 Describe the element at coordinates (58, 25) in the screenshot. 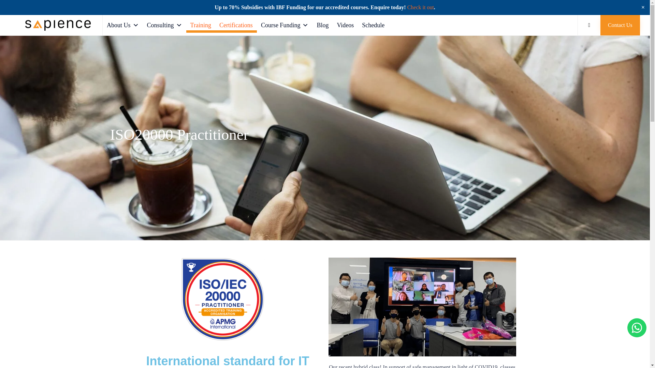

I see `Sapience Consulting` at that location.